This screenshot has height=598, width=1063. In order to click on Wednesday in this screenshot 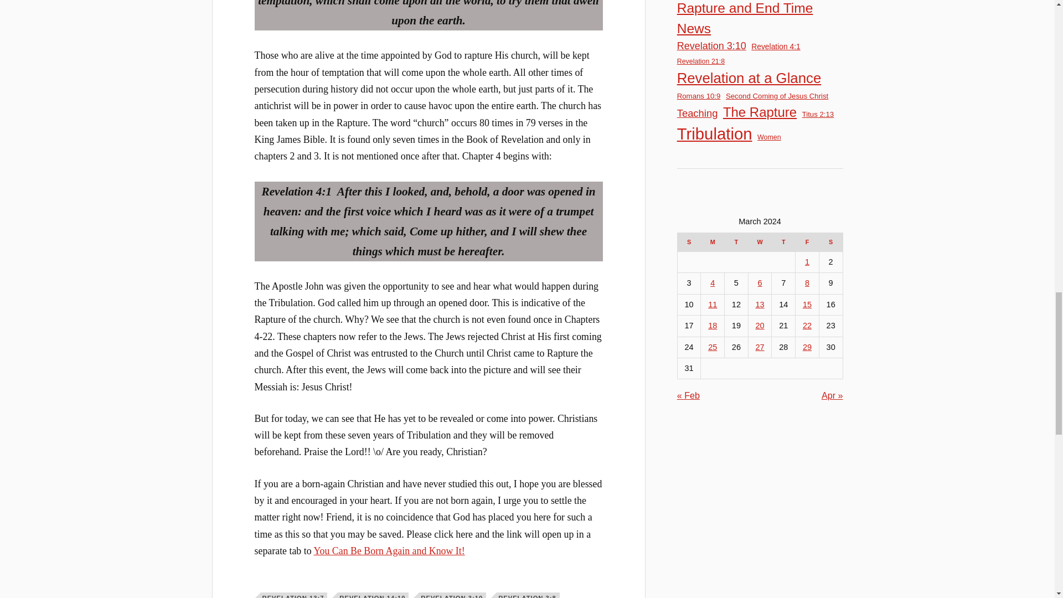, I will do `click(760, 241)`.